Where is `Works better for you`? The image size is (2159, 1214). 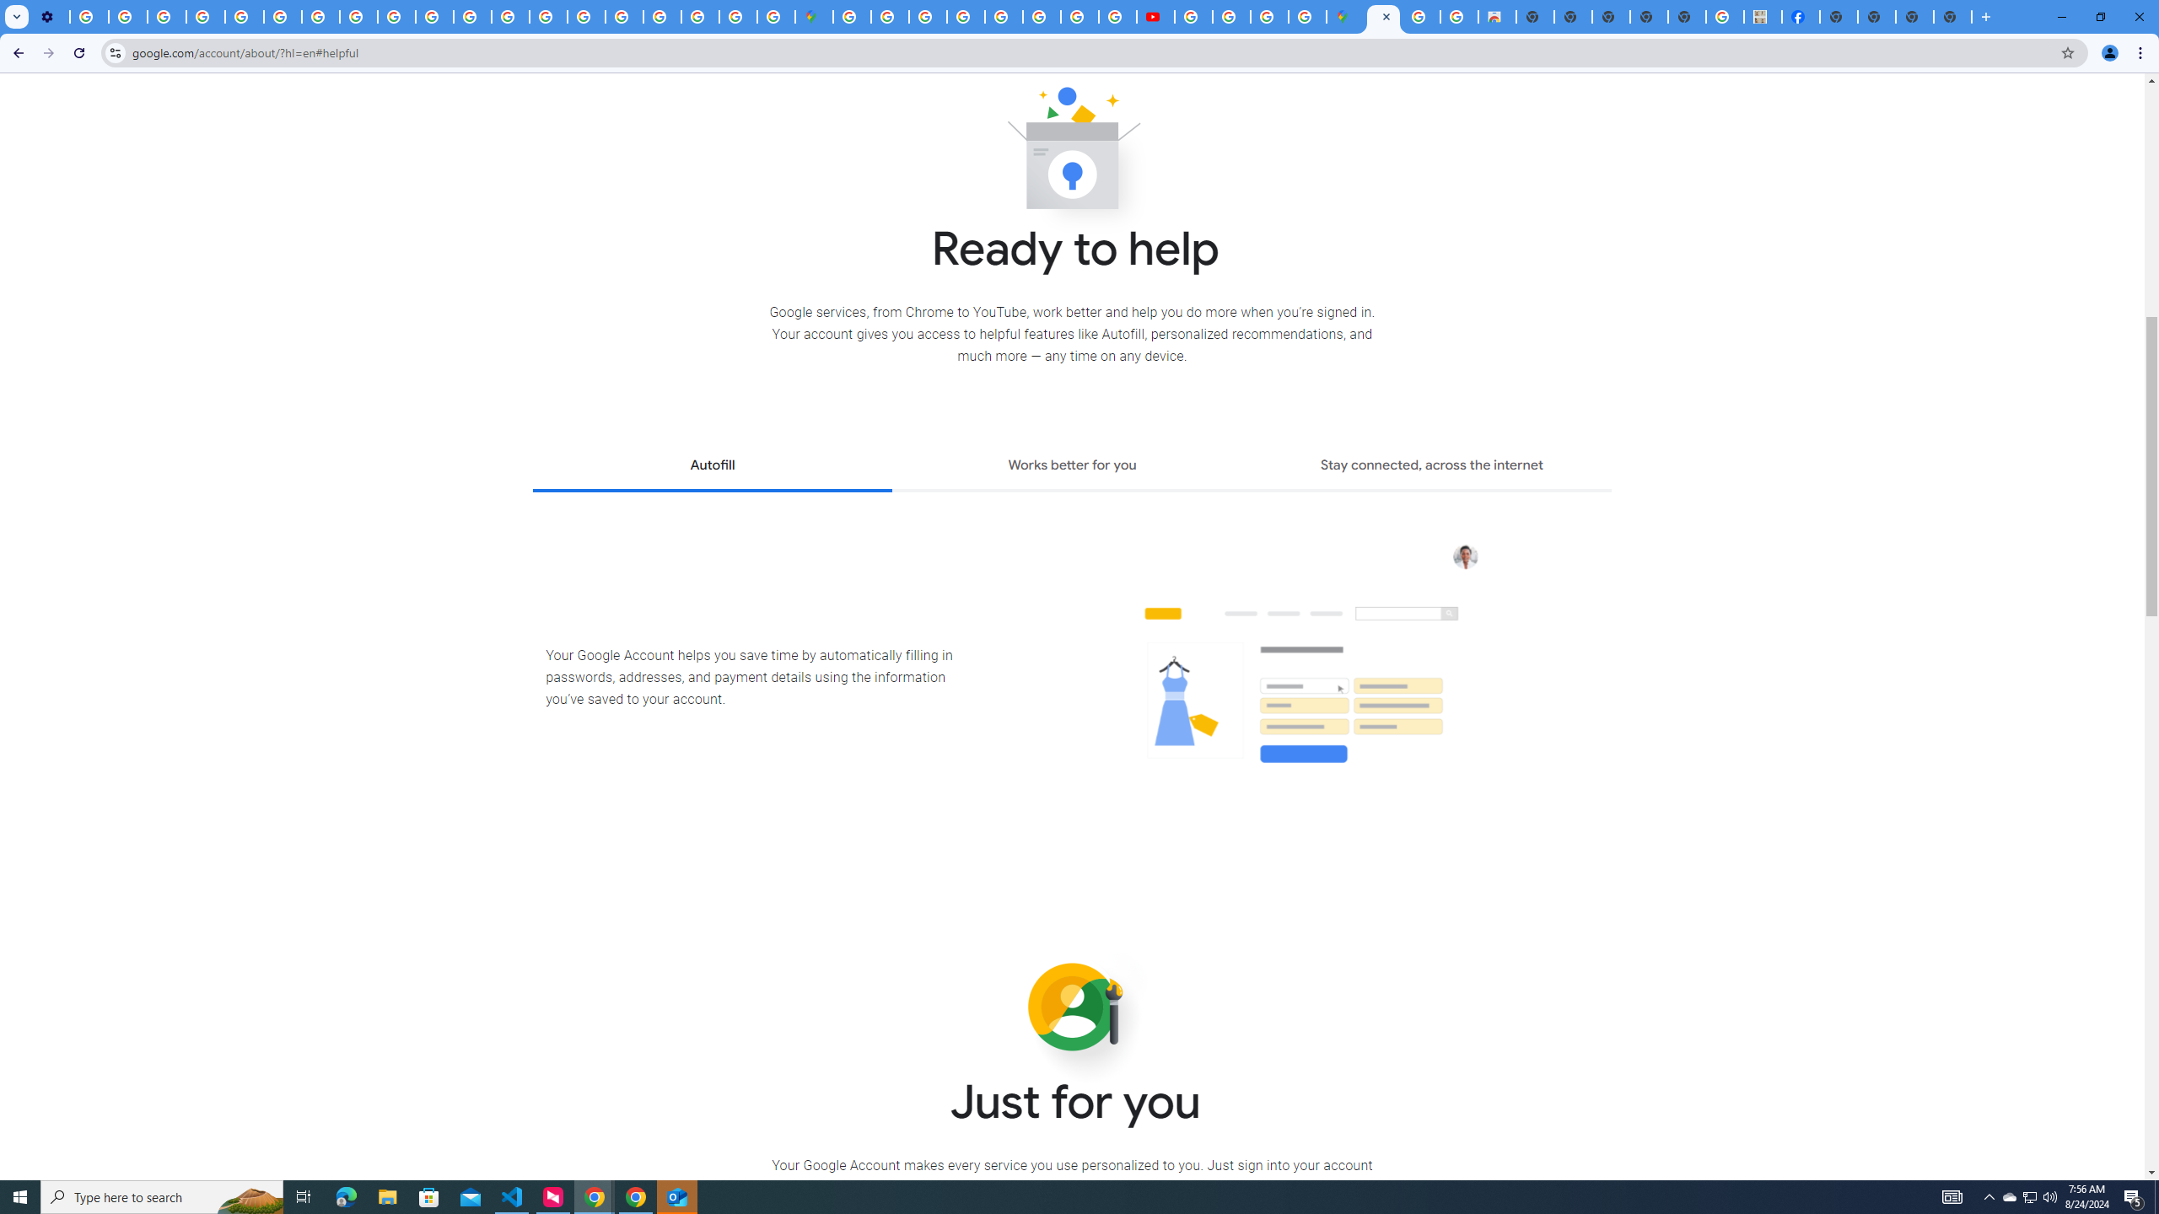
Works better for you is located at coordinates (1071, 467).